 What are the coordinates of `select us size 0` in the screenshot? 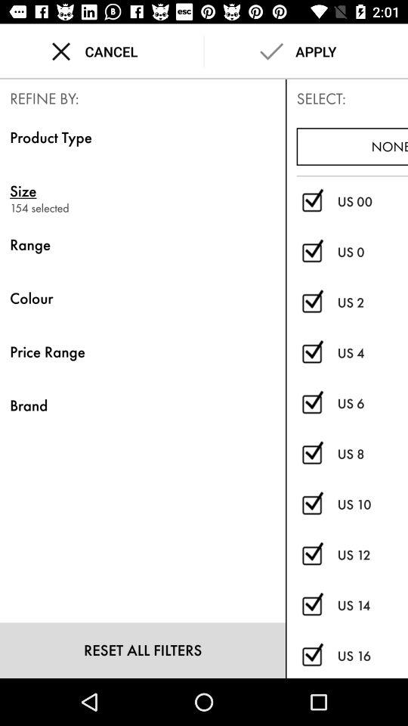 It's located at (311, 253).